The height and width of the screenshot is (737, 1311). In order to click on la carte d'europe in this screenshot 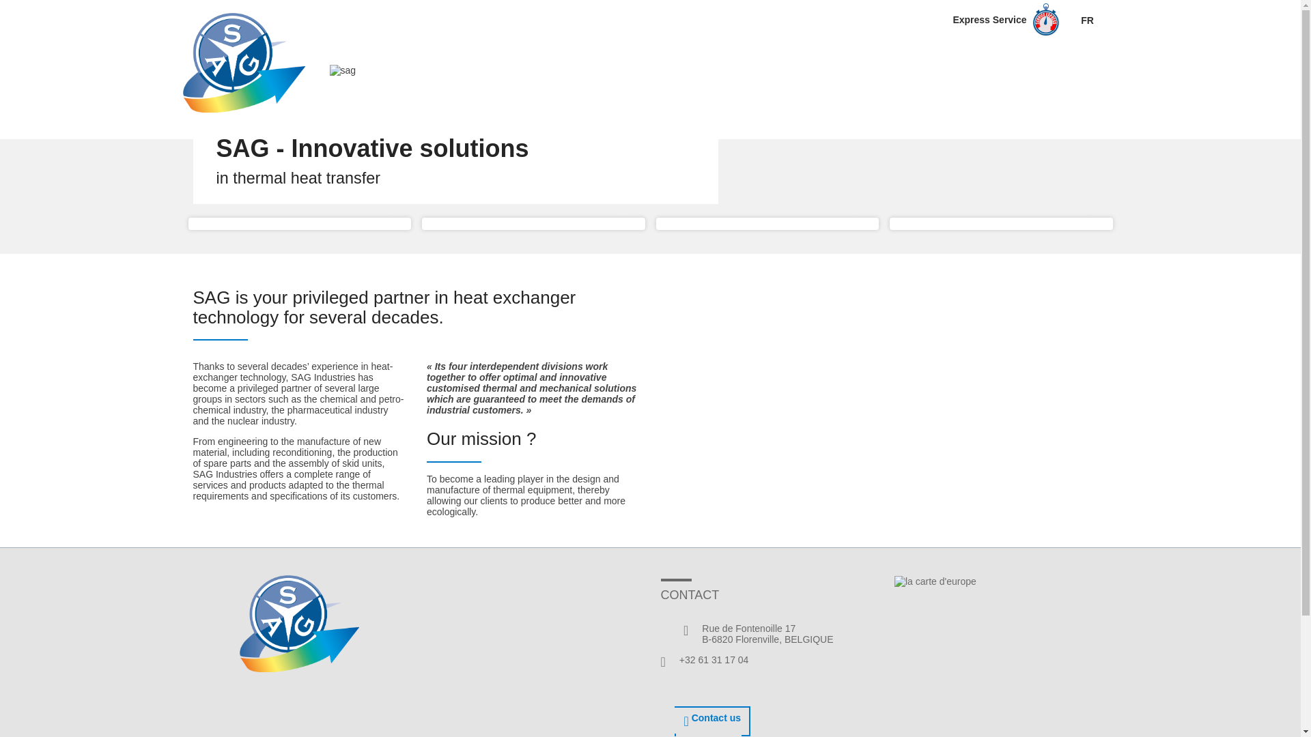, I will do `click(935, 581)`.